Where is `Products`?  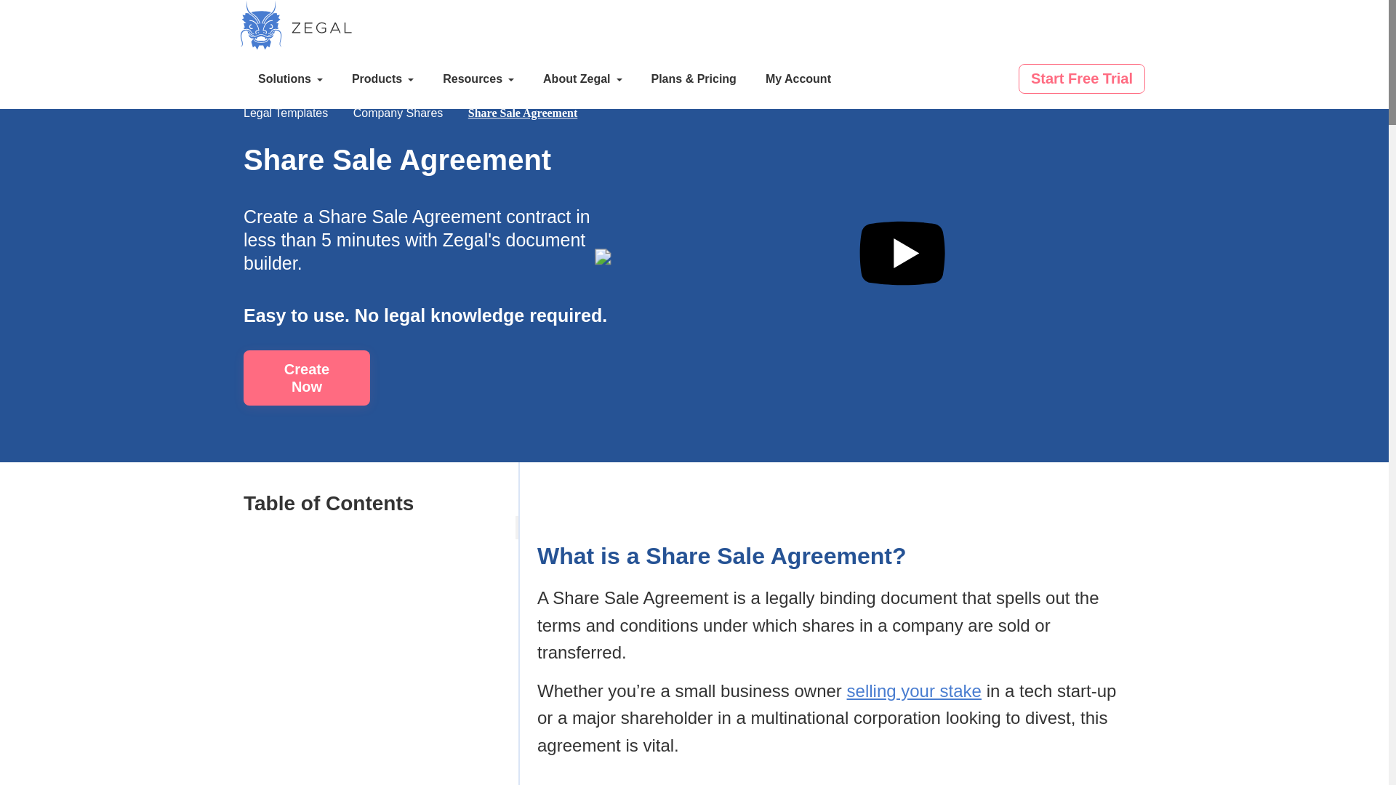 Products is located at coordinates (382, 79).